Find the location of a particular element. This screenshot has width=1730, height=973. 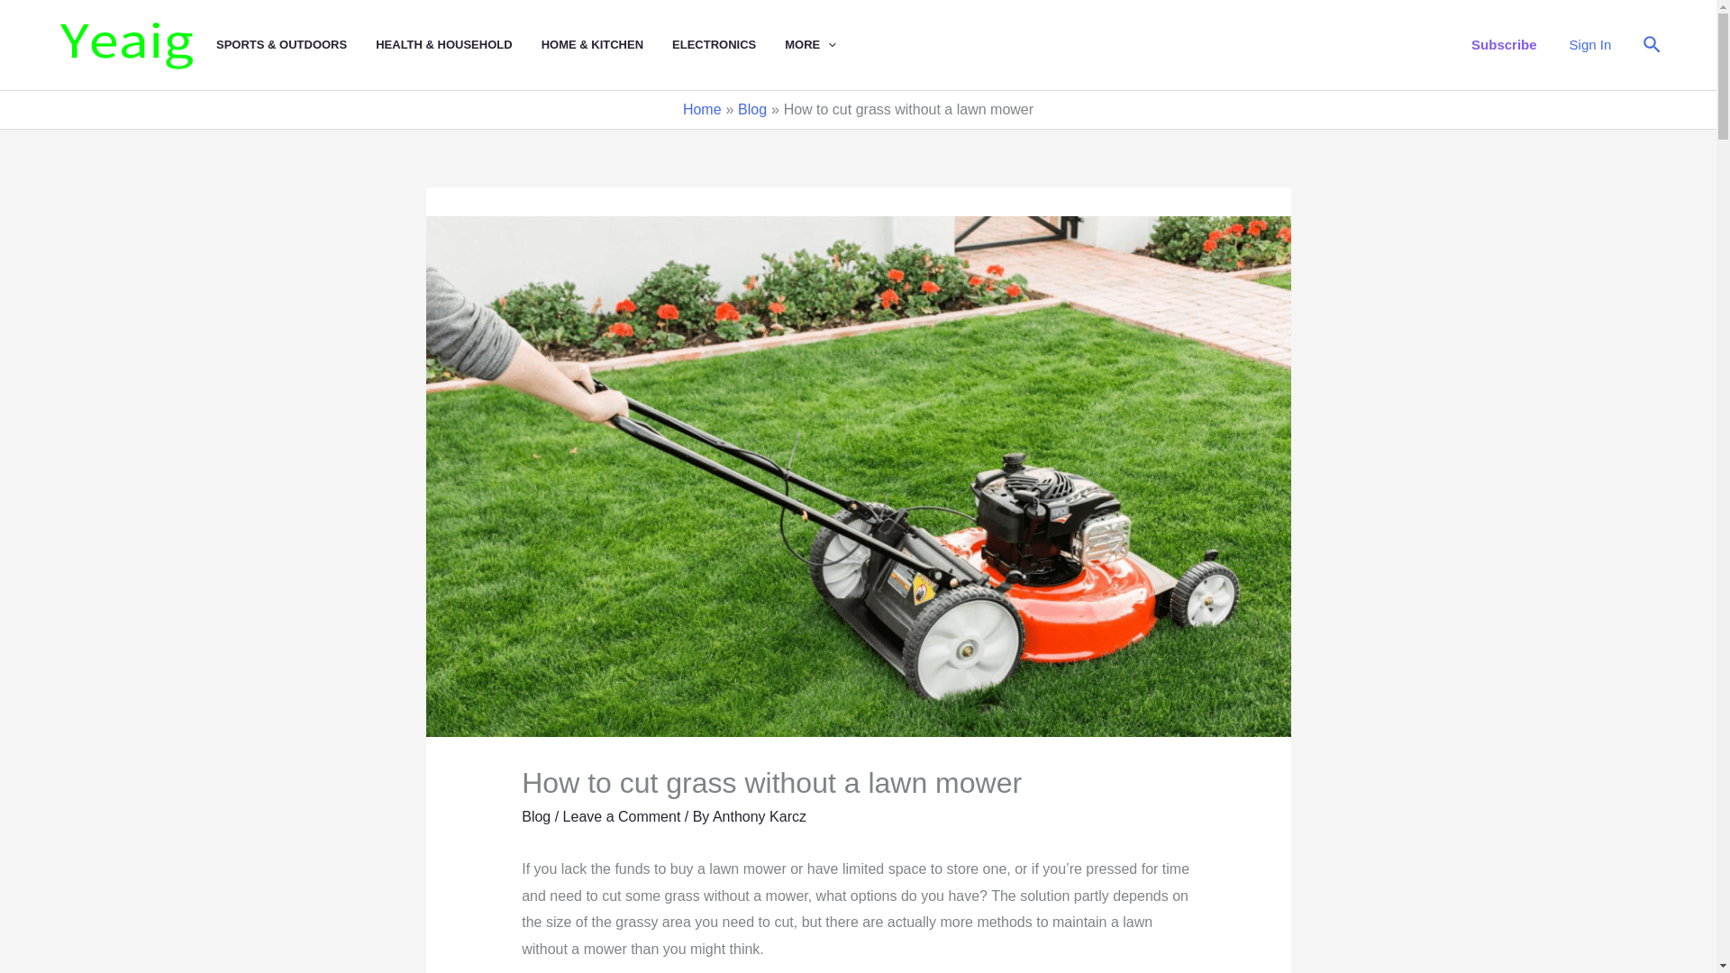

ELECTRONICS is located at coordinates (728, 45).